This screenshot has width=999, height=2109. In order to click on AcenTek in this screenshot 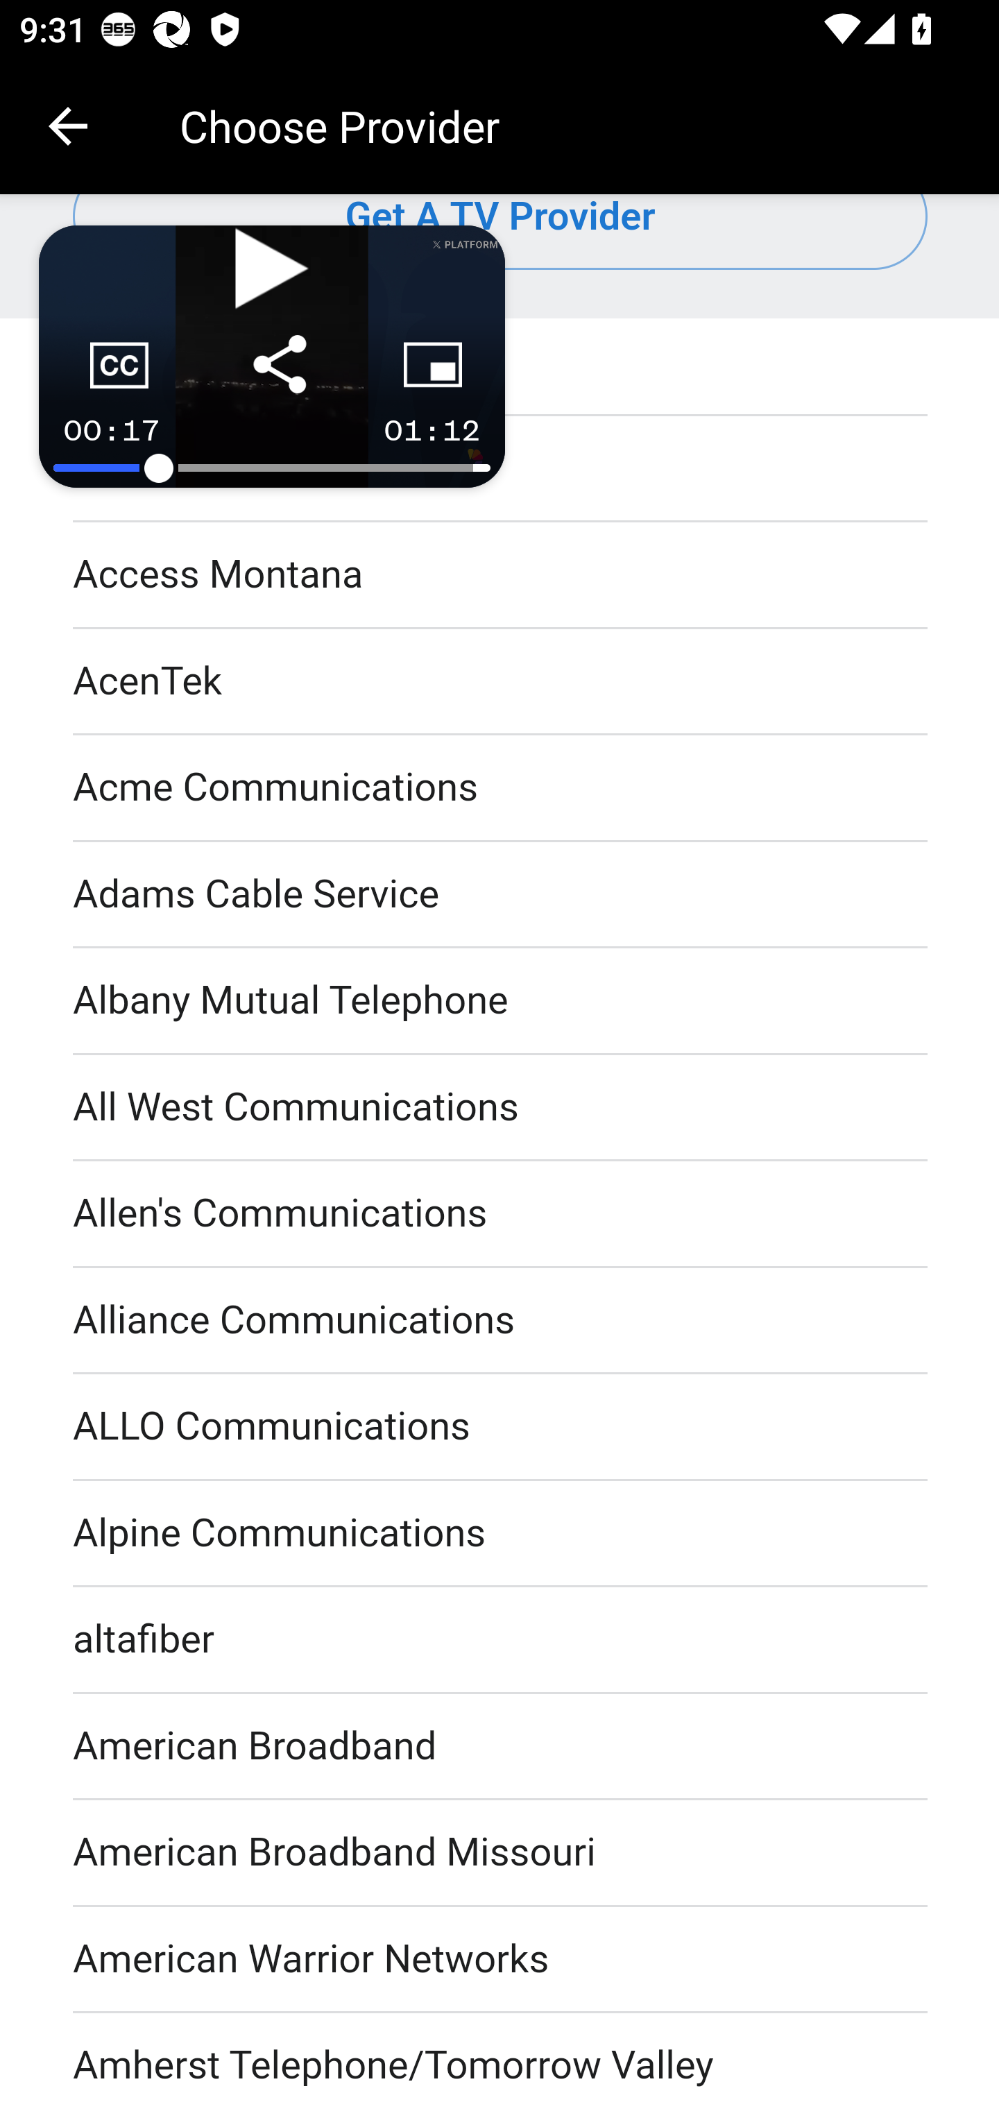, I will do `click(501, 683)`.